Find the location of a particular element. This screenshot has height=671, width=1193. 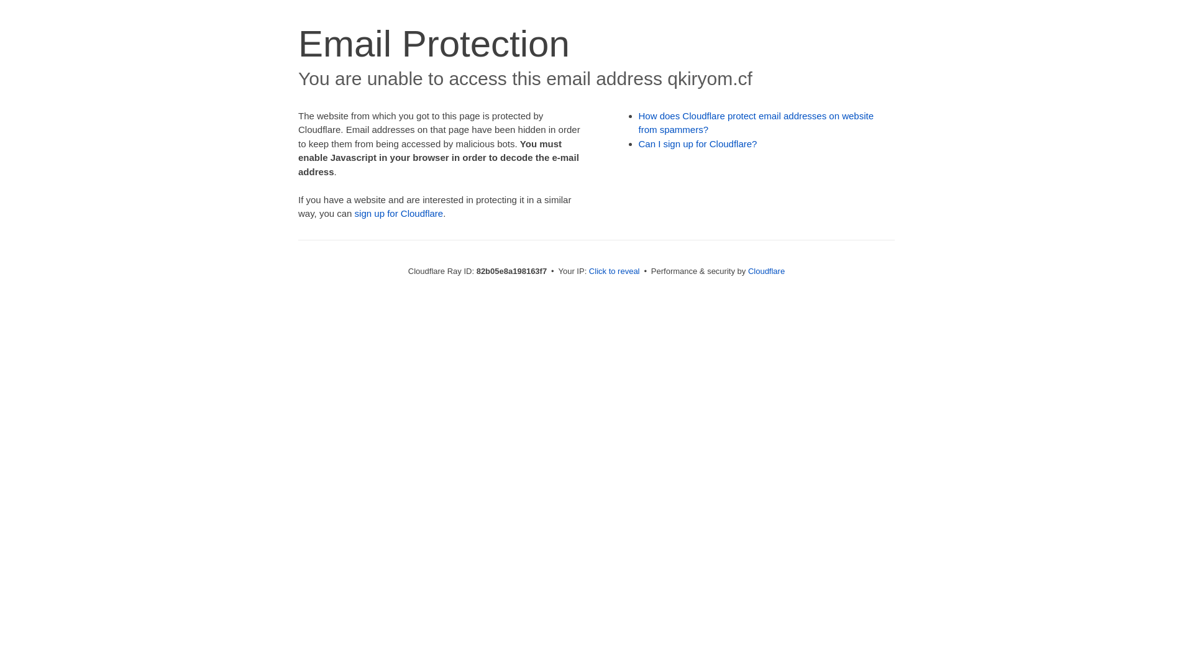

sign up for Cloudflare is located at coordinates (399, 214).